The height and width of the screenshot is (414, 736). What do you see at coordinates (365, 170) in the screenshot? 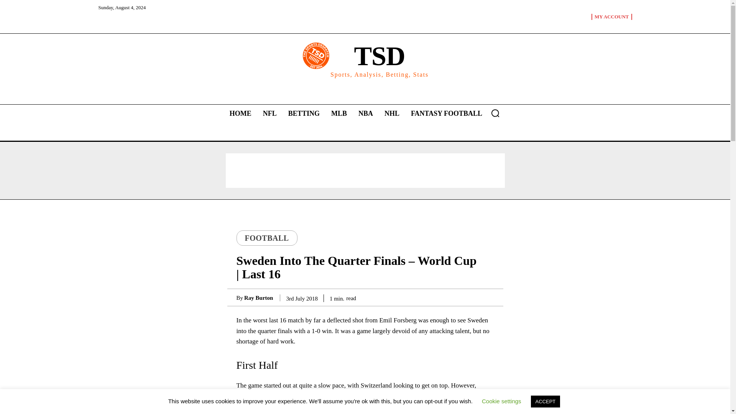
I see `Advertisement` at bounding box center [365, 170].